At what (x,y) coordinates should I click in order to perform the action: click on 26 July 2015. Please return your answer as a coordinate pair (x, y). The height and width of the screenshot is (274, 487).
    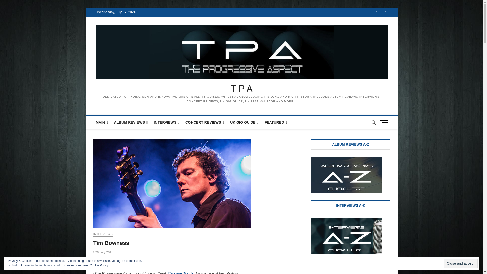
    Looking at the image, I should click on (103, 252).